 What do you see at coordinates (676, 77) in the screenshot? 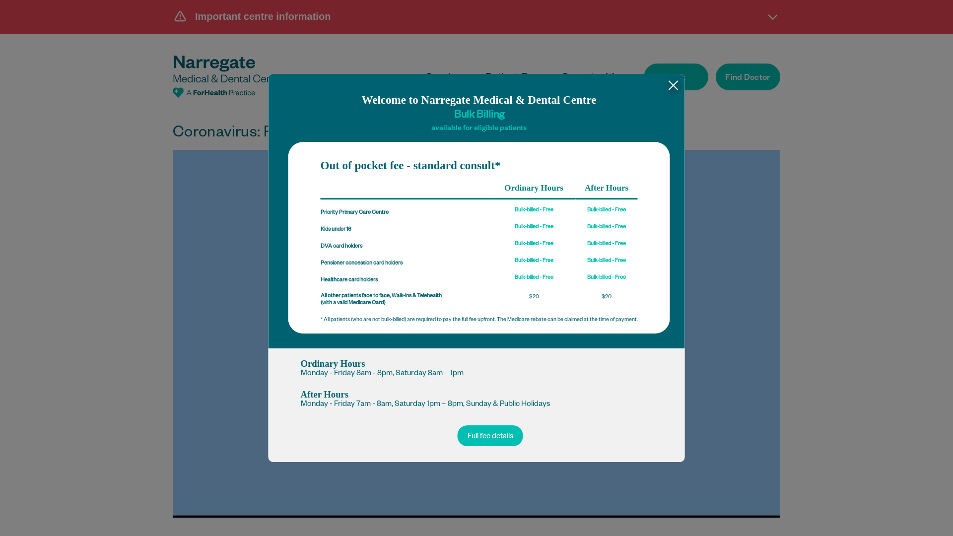
I see `Book` at bounding box center [676, 77].